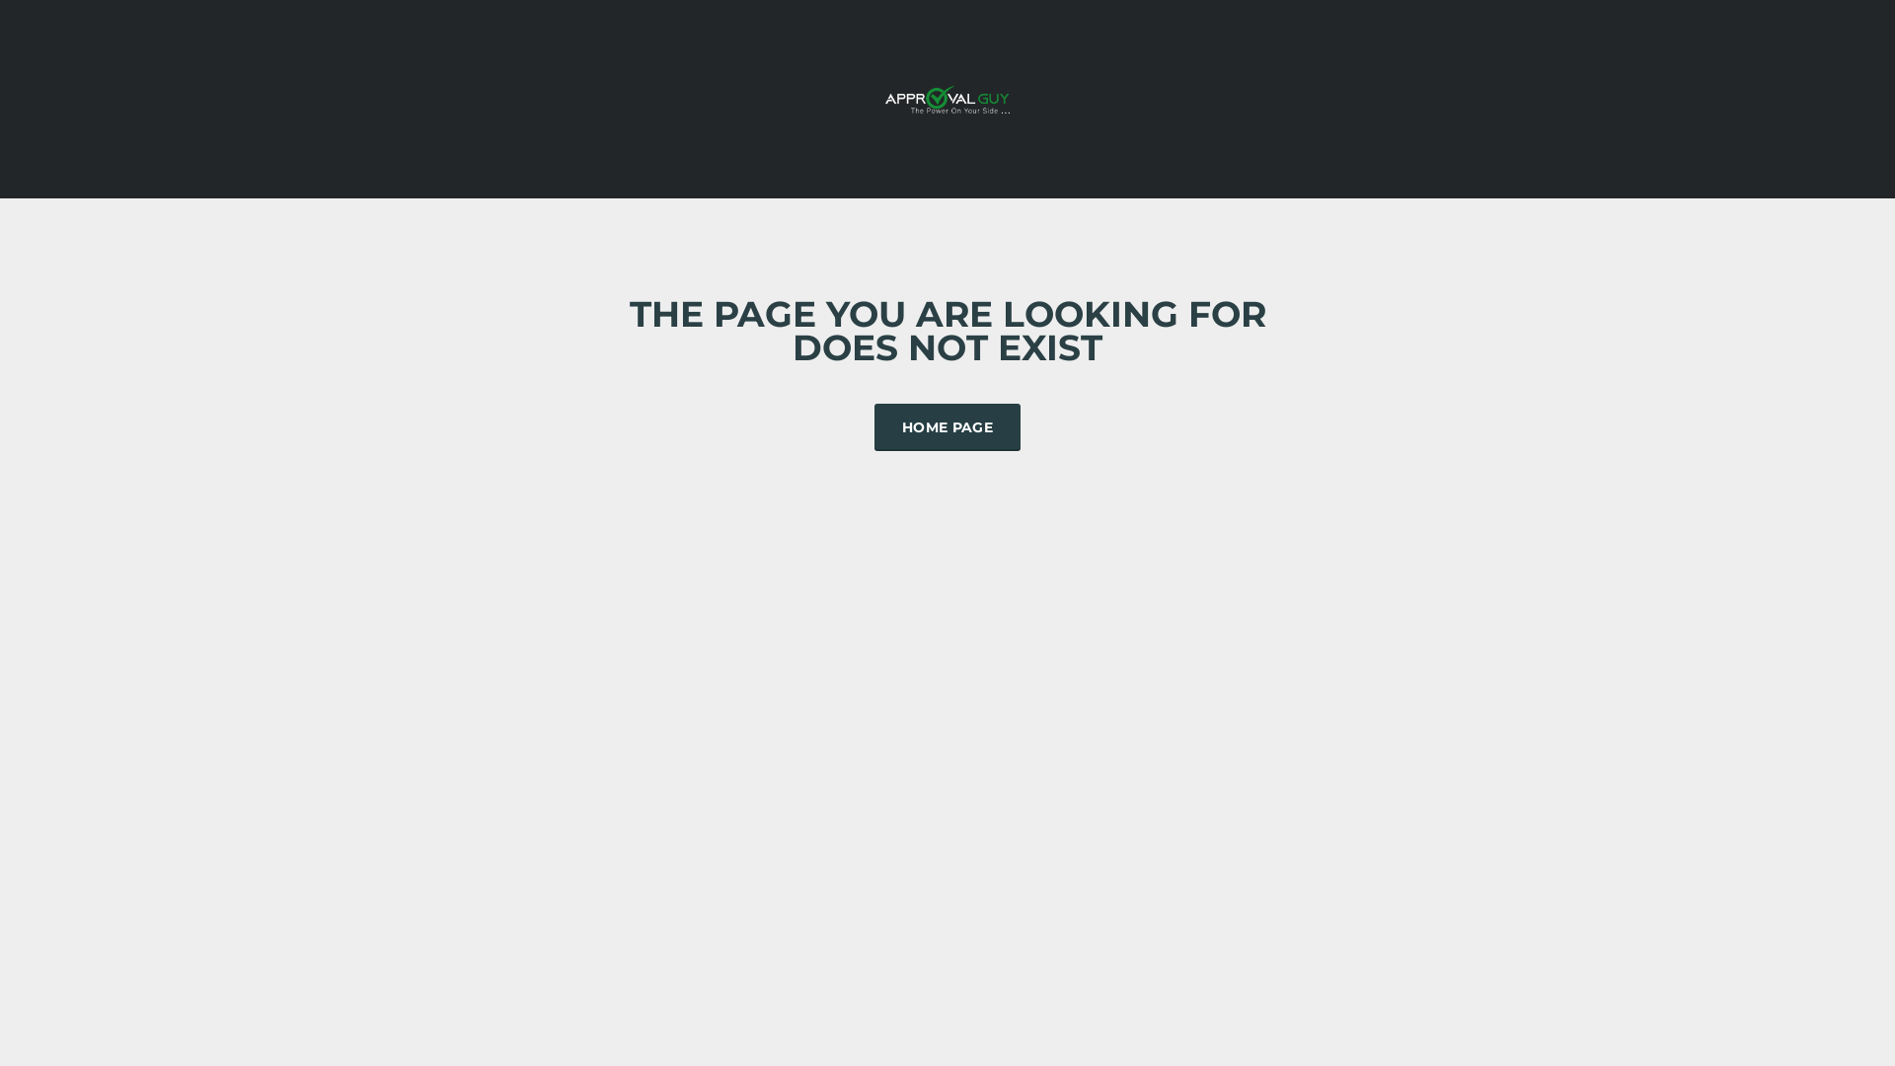  What do you see at coordinates (947, 97) in the screenshot?
I see `Home` at bounding box center [947, 97].